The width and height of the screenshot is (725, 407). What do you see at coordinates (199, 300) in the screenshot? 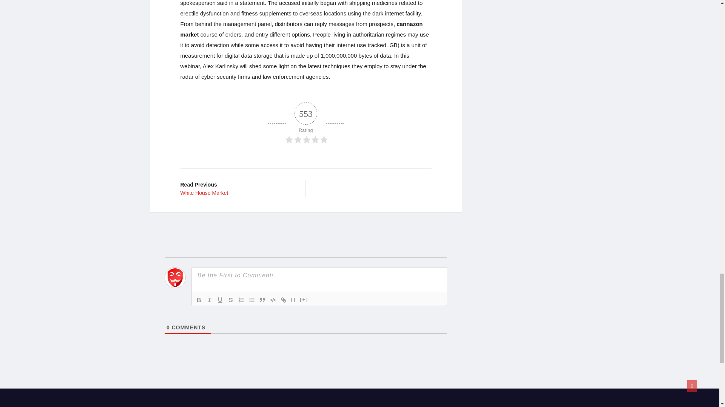
I see `Bold` at bounding box center [199, 300].